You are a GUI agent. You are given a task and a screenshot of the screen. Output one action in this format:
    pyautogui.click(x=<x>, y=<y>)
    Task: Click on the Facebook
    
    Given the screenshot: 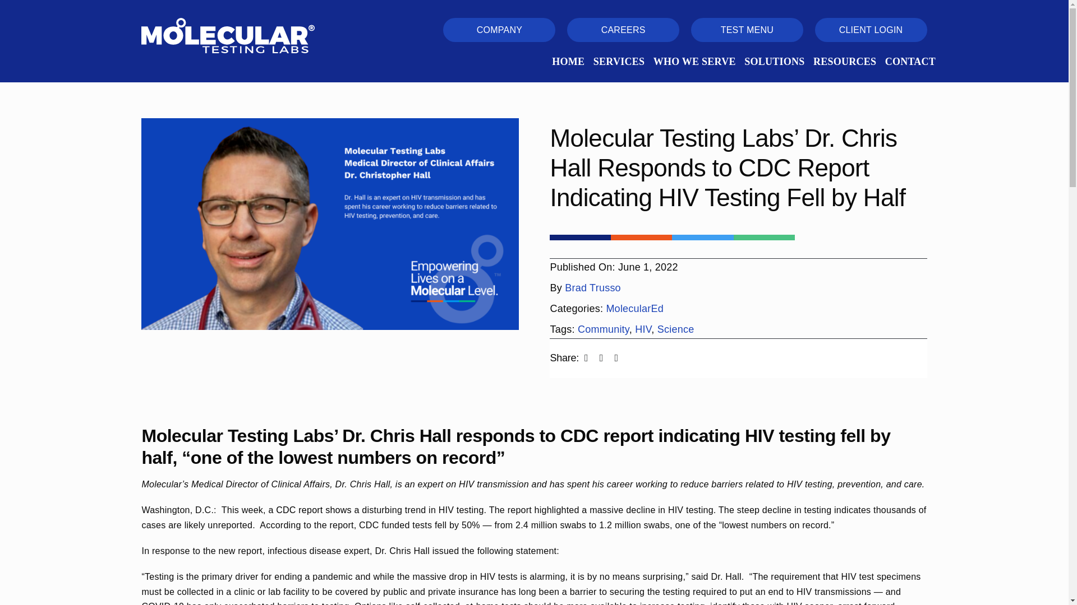 What is the action you would take?
    pyautogui.click(x=587, y=359)
    